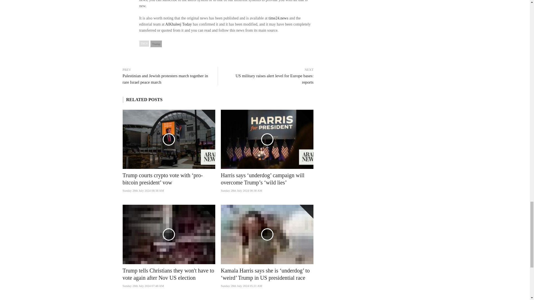 The width and height of the screenshot is (534, 300). What do you see at coordinates (178, 24) in the screenshot?
I see `AlKhaleej Today` at bounding box center [178, 24].